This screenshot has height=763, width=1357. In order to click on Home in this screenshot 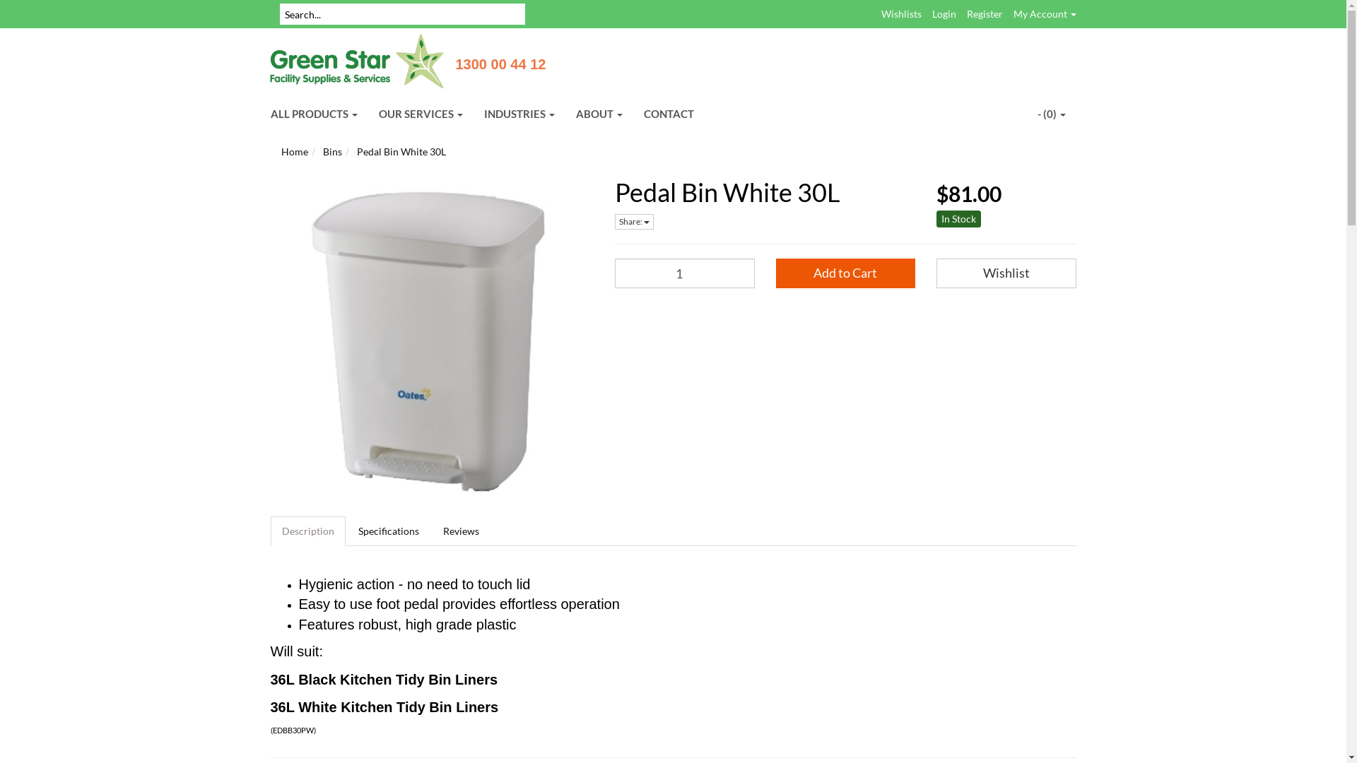, I will do `click(295, 151)`.